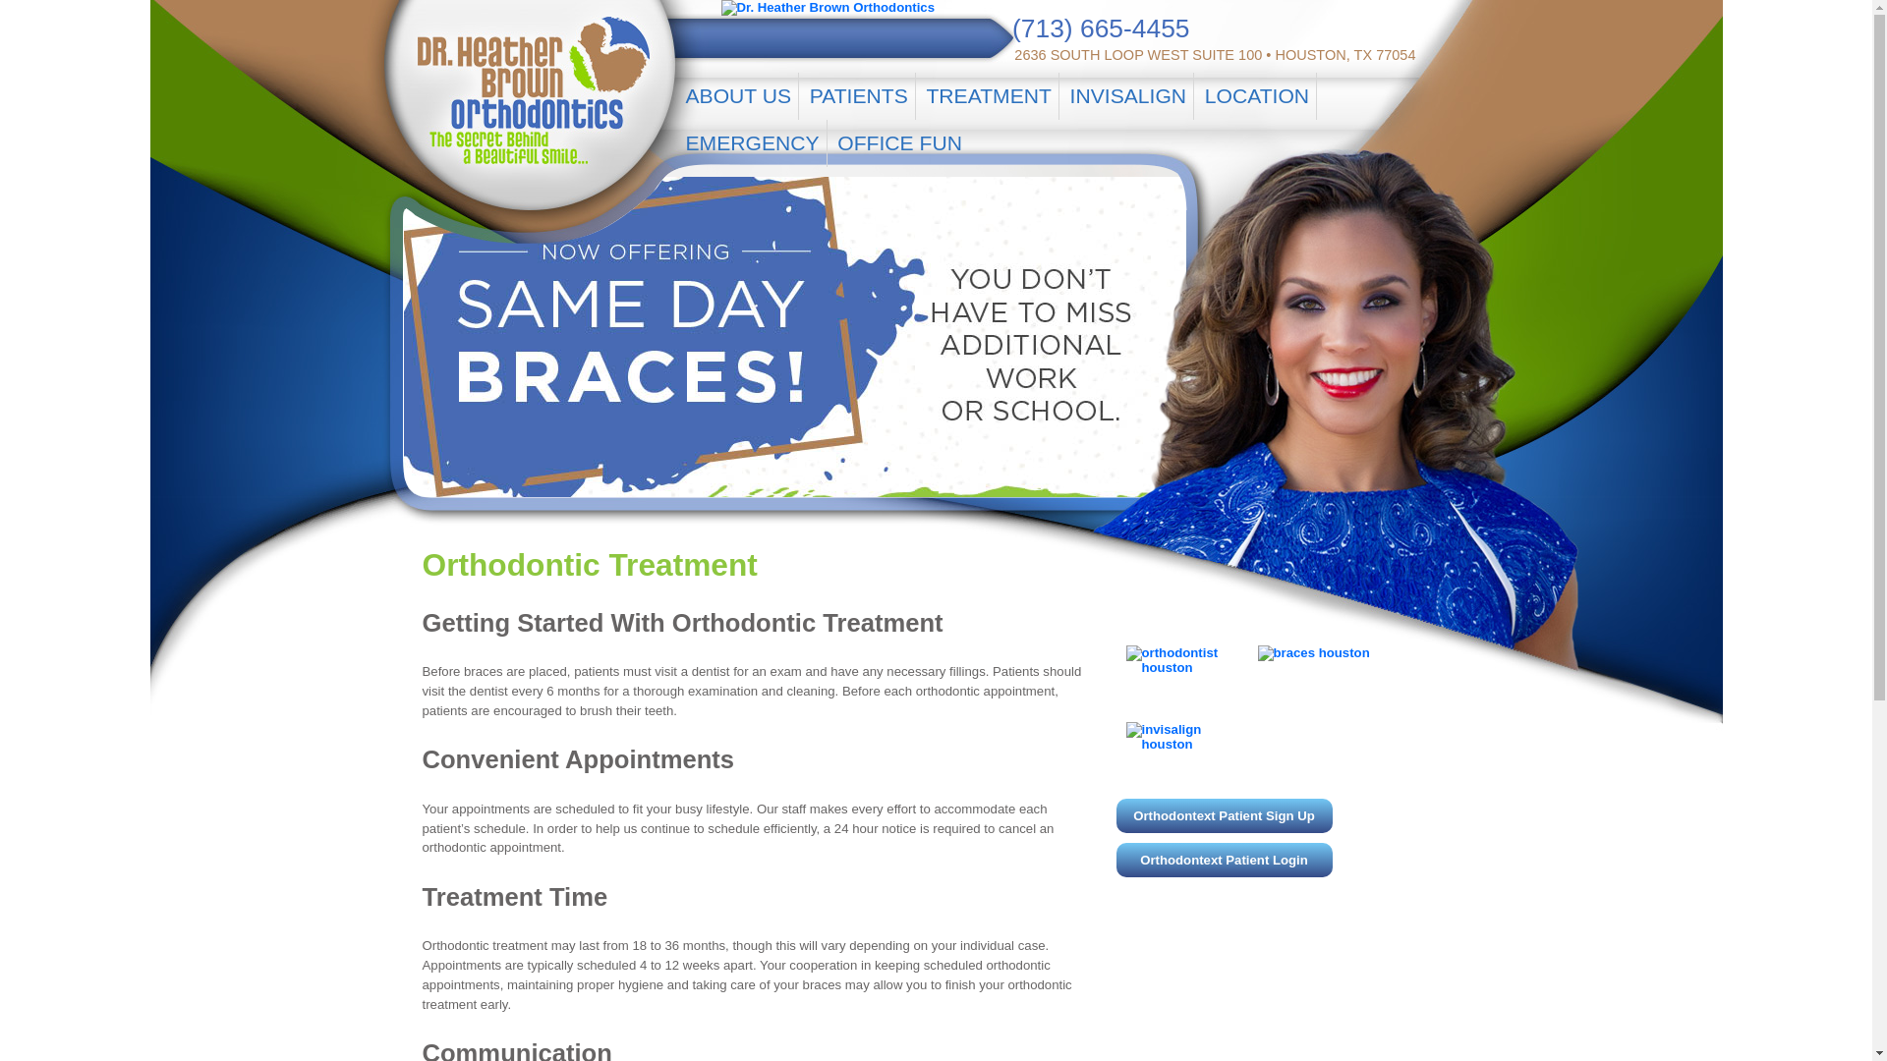 The image size is (1887, 1061). Describe the element at coordinates (936, 8) in the screenshot. I see `Dr. Heather Brown Orthodontics` at that location.